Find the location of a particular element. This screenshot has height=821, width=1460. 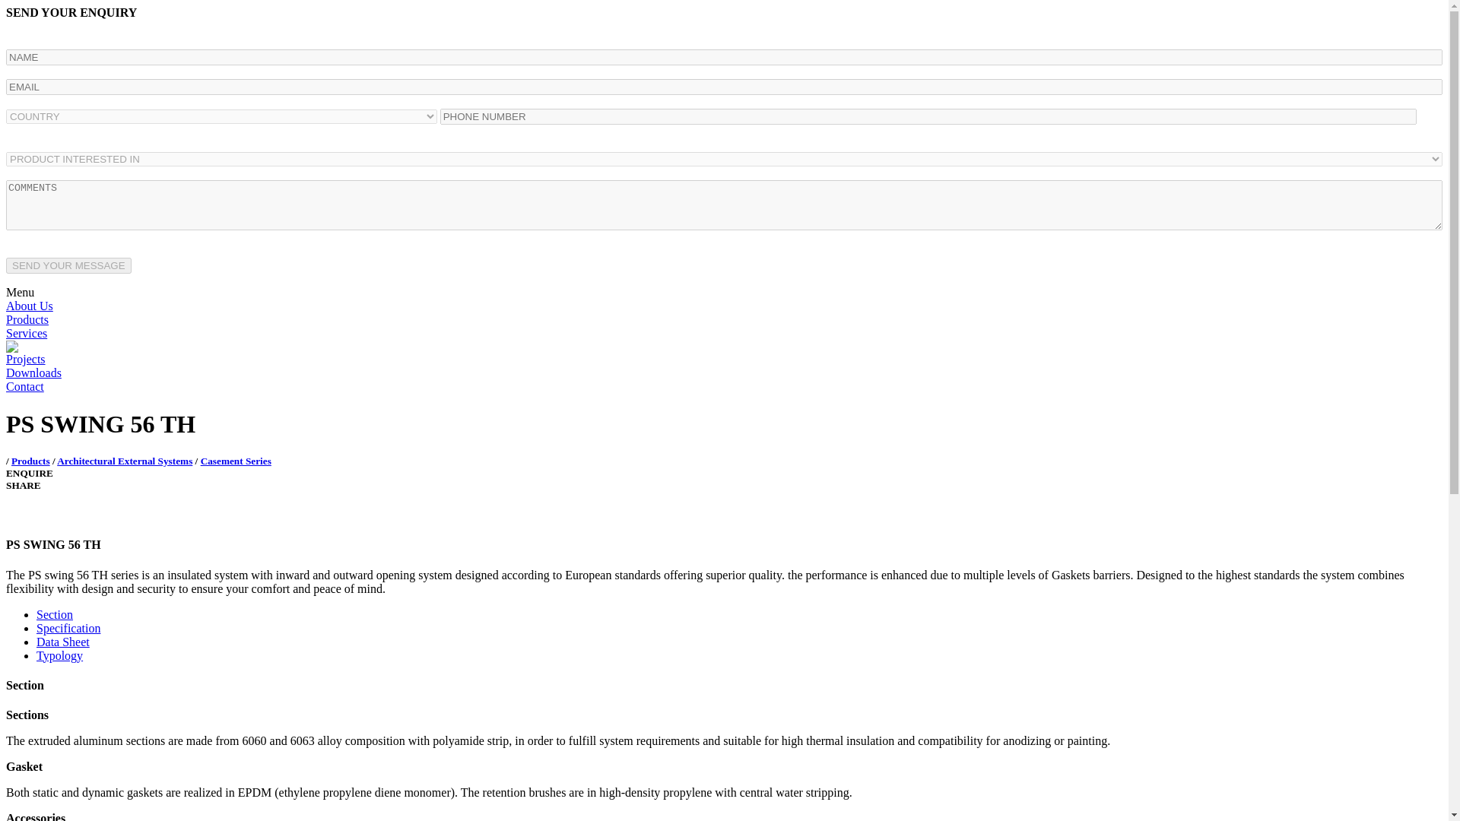

Section is located at coordinates (55, 614).